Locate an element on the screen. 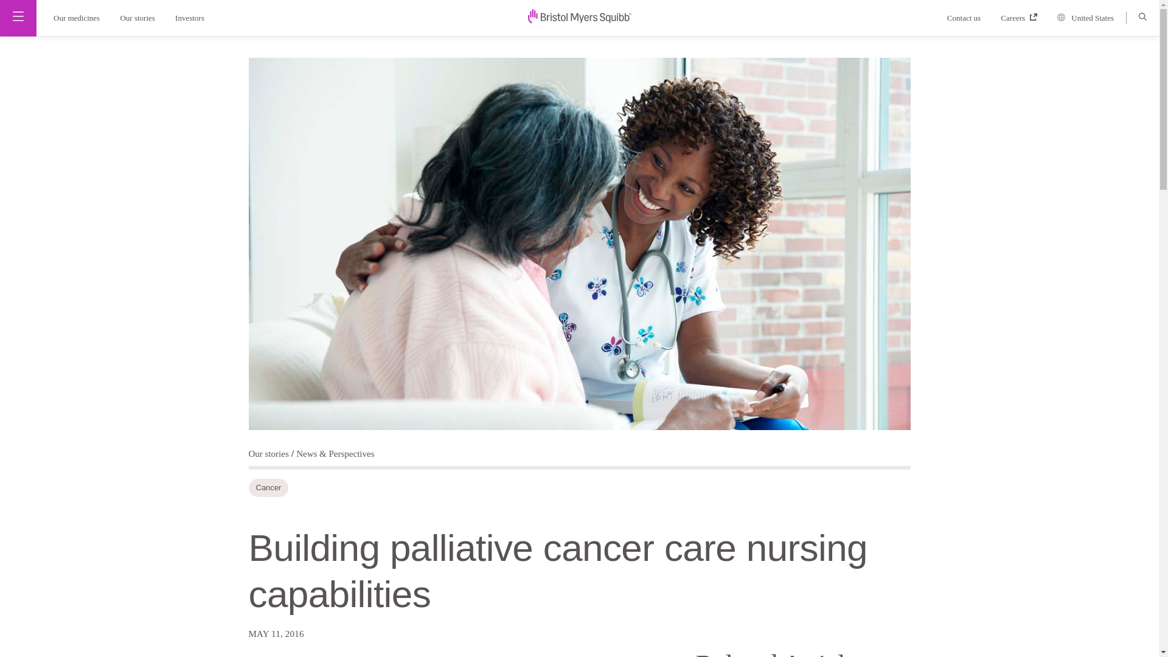 The height and width of the screenshot is (657, 1168). bms is located at coordinates (579, 19).